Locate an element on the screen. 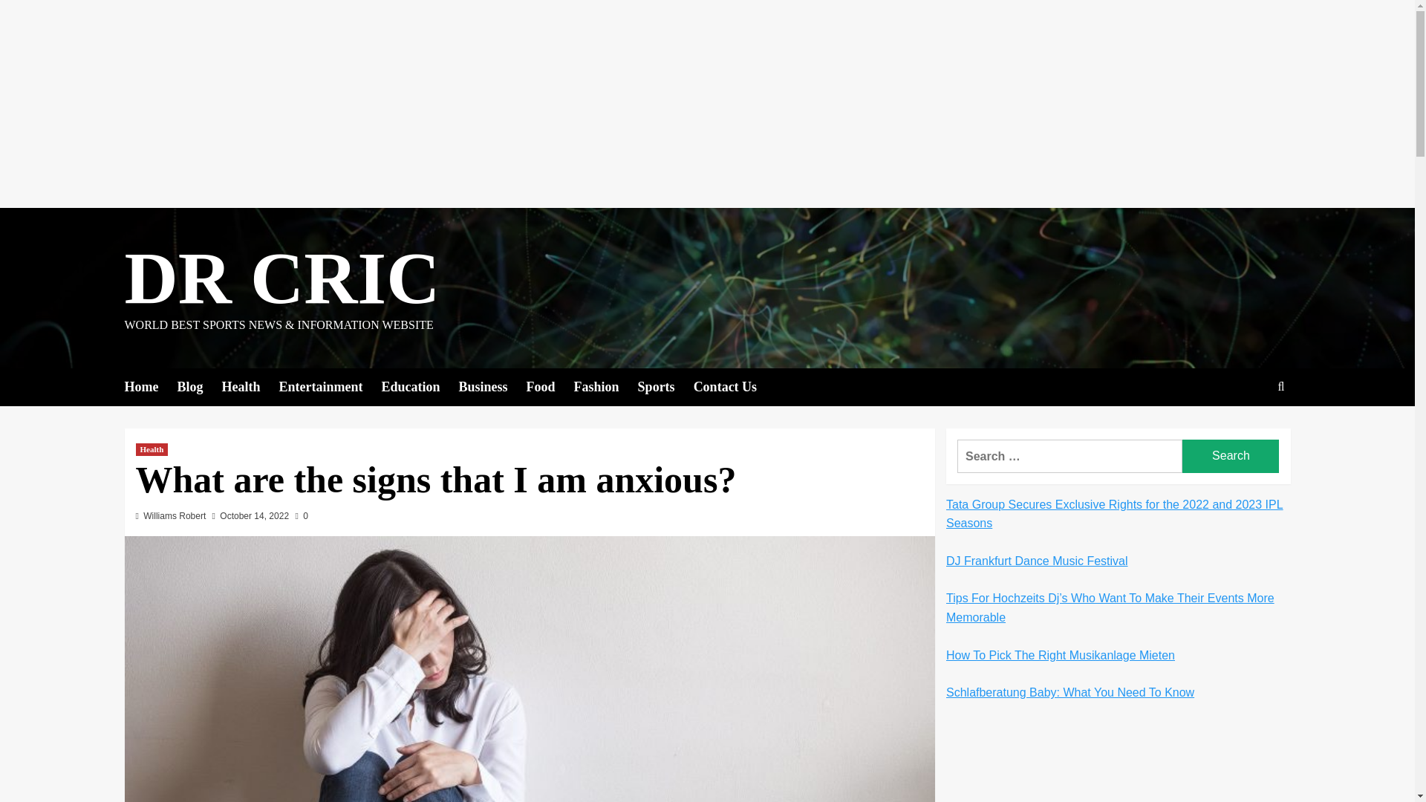 This screenshot has width=1426, height=802. Food is located at coordinates (550, 386).